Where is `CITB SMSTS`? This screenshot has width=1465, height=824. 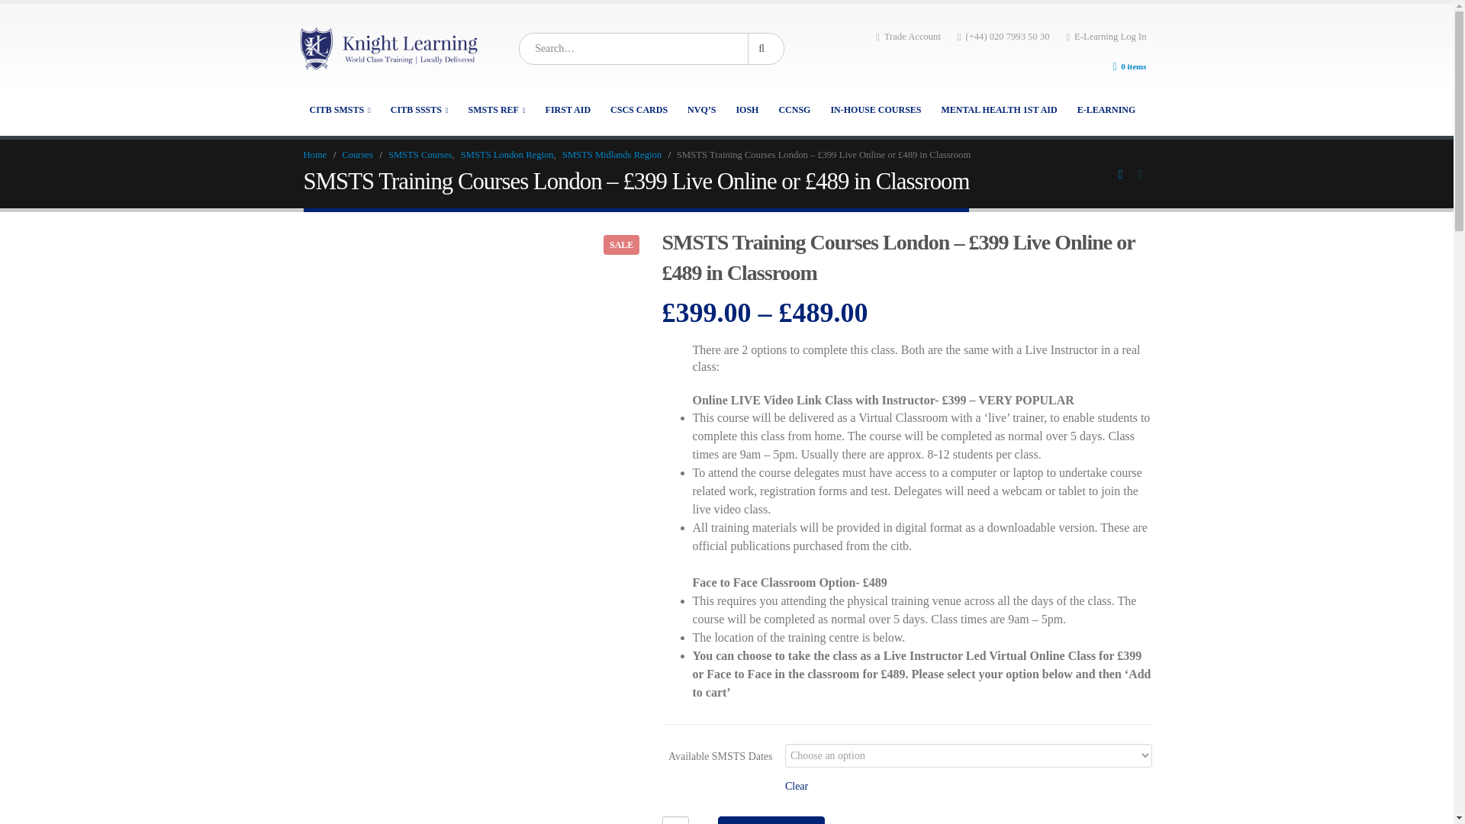 CITB SMSTS is located at coordinates (339, 109).